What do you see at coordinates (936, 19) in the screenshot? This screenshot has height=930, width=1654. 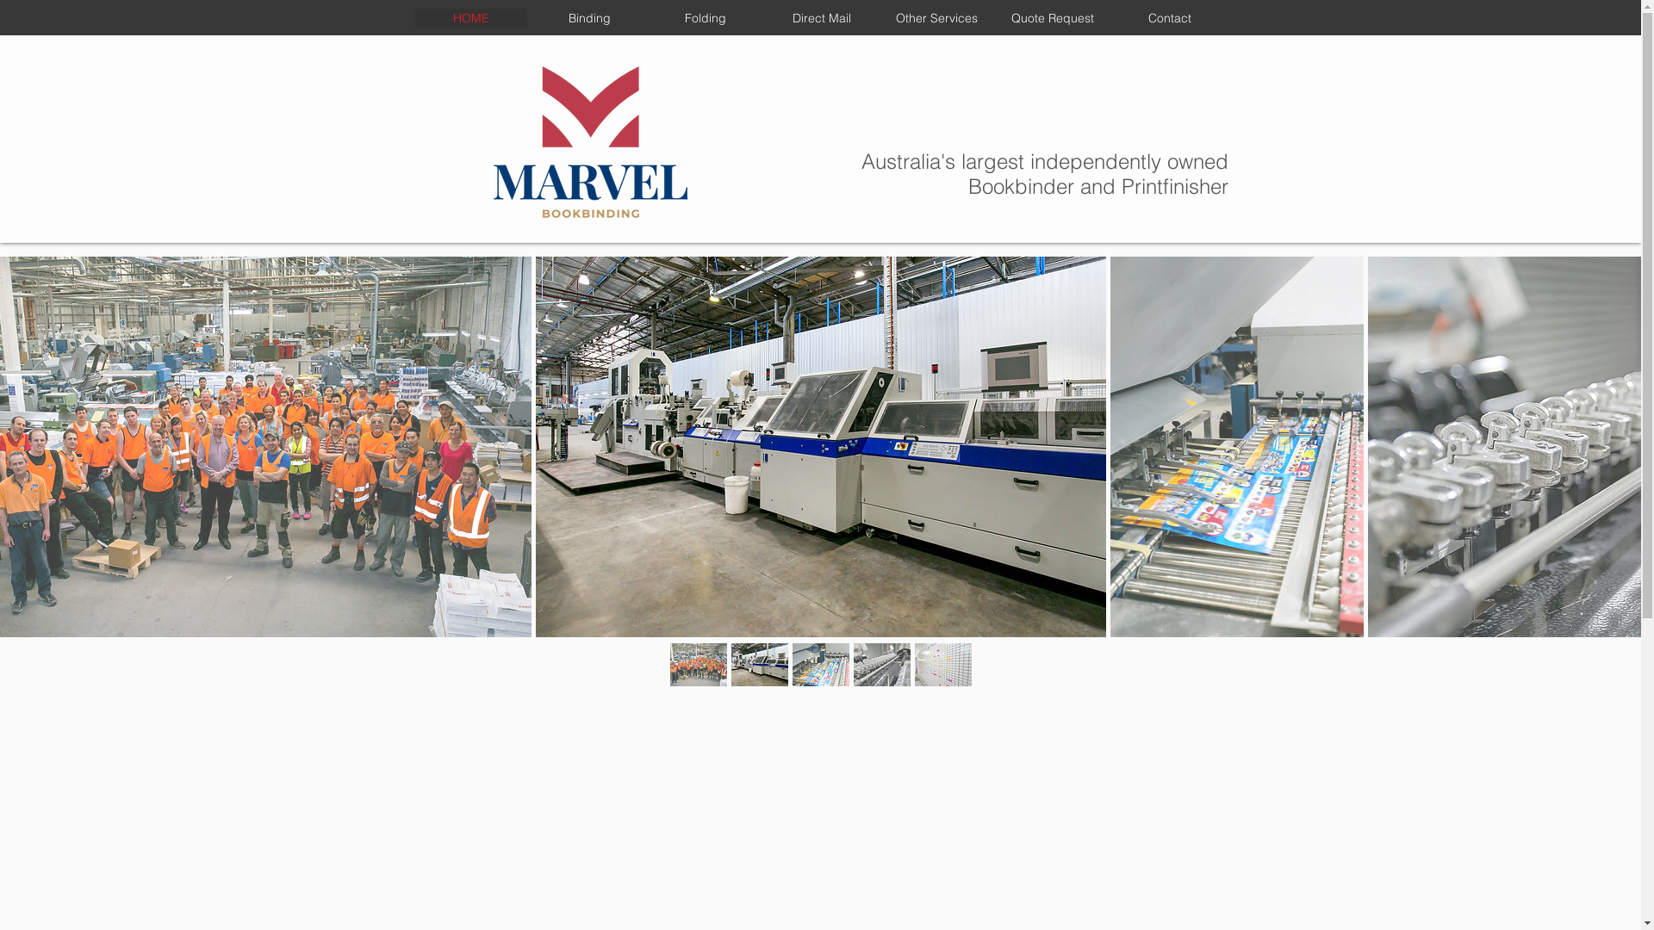 I see `Other Services` at bounding box center [936, 19].